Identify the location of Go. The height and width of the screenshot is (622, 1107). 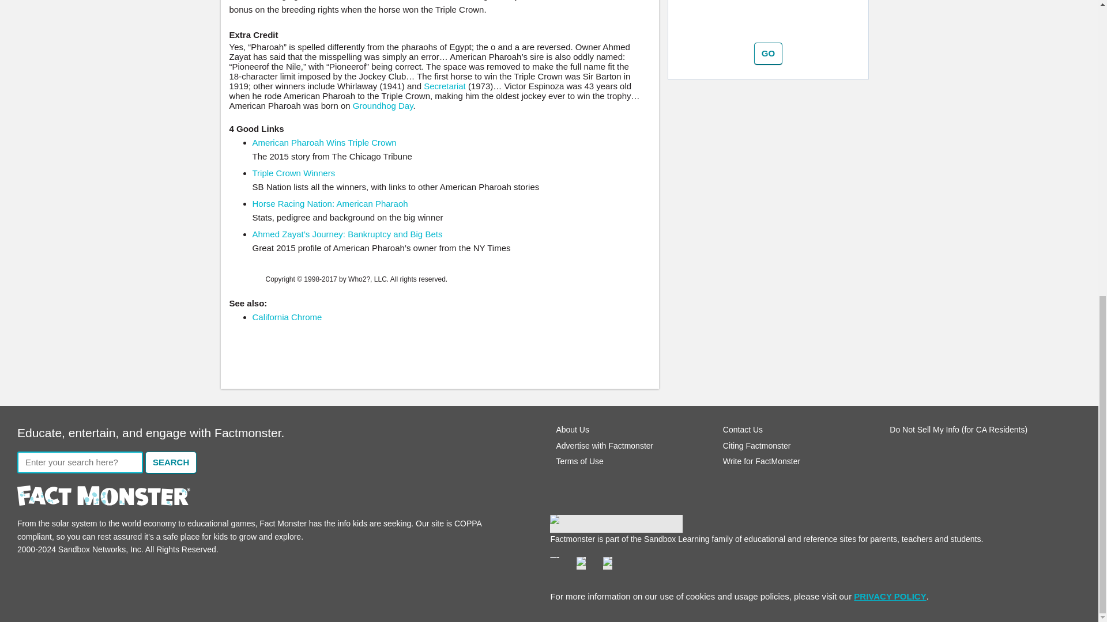
(768, 54).